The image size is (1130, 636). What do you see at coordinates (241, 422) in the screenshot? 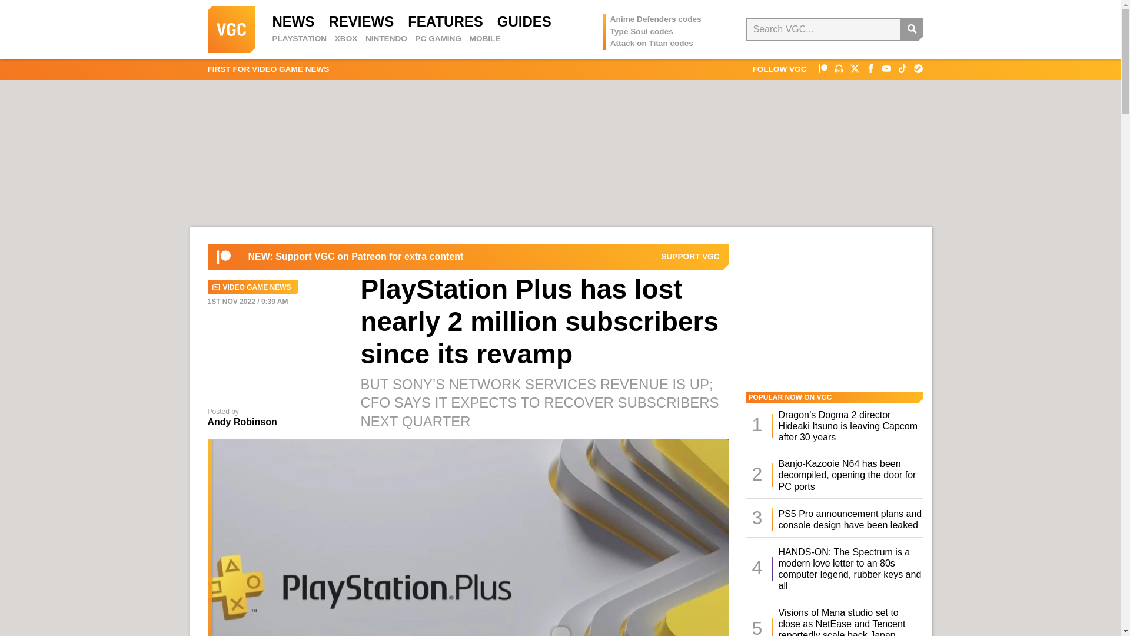
I see `Posts by Andy Robinson` at bounding box center [241, 422].